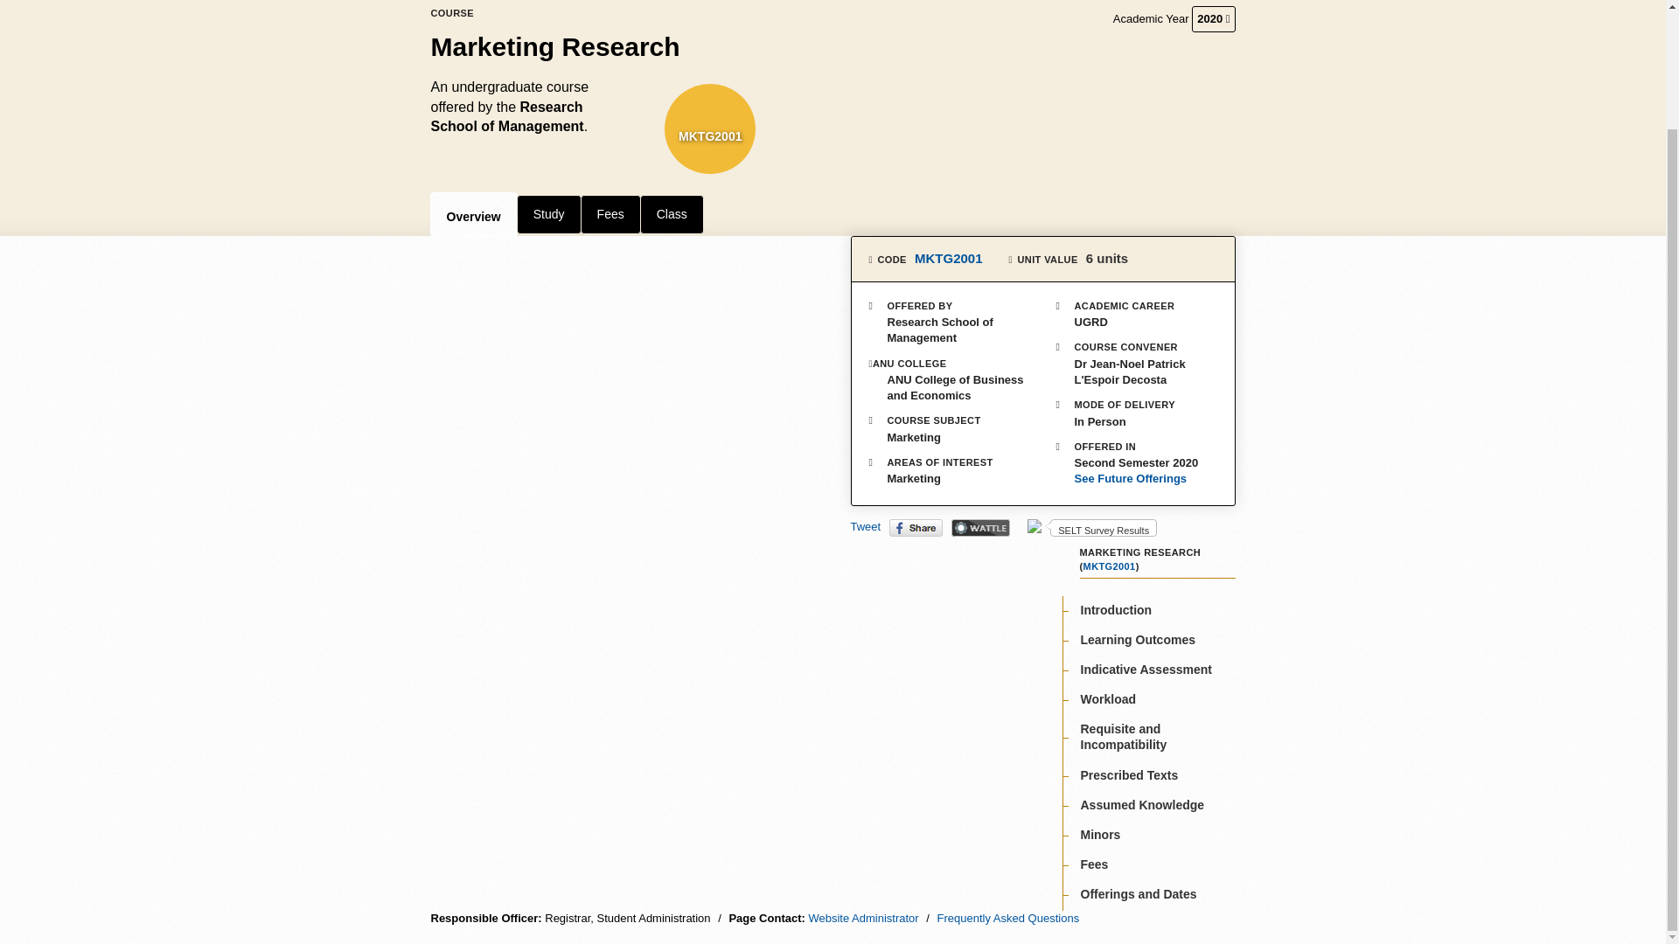 The width and height of the screenshot is (1679, 944). What do you see at coordinates (864, 526) in the screenshot?
I see `Tweet` at bounding box center [864, 526].